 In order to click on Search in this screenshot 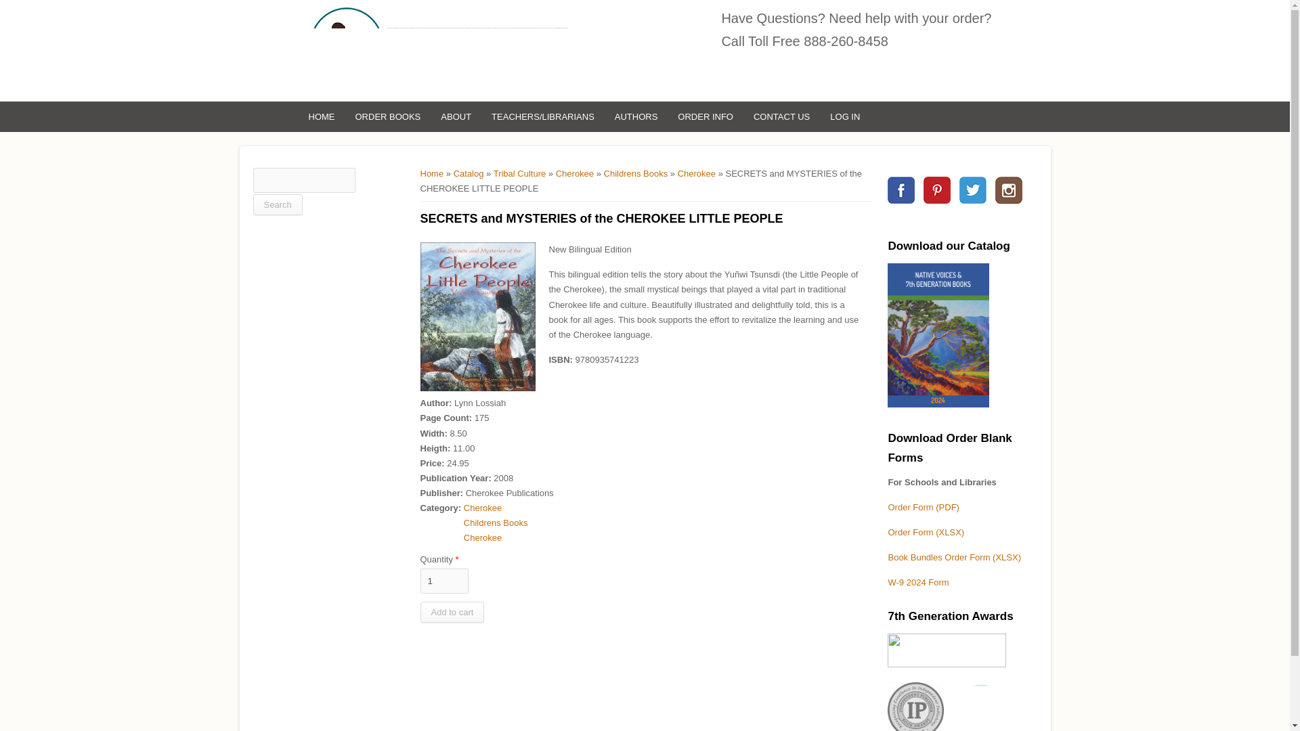, I will do `click(278, 204)`.